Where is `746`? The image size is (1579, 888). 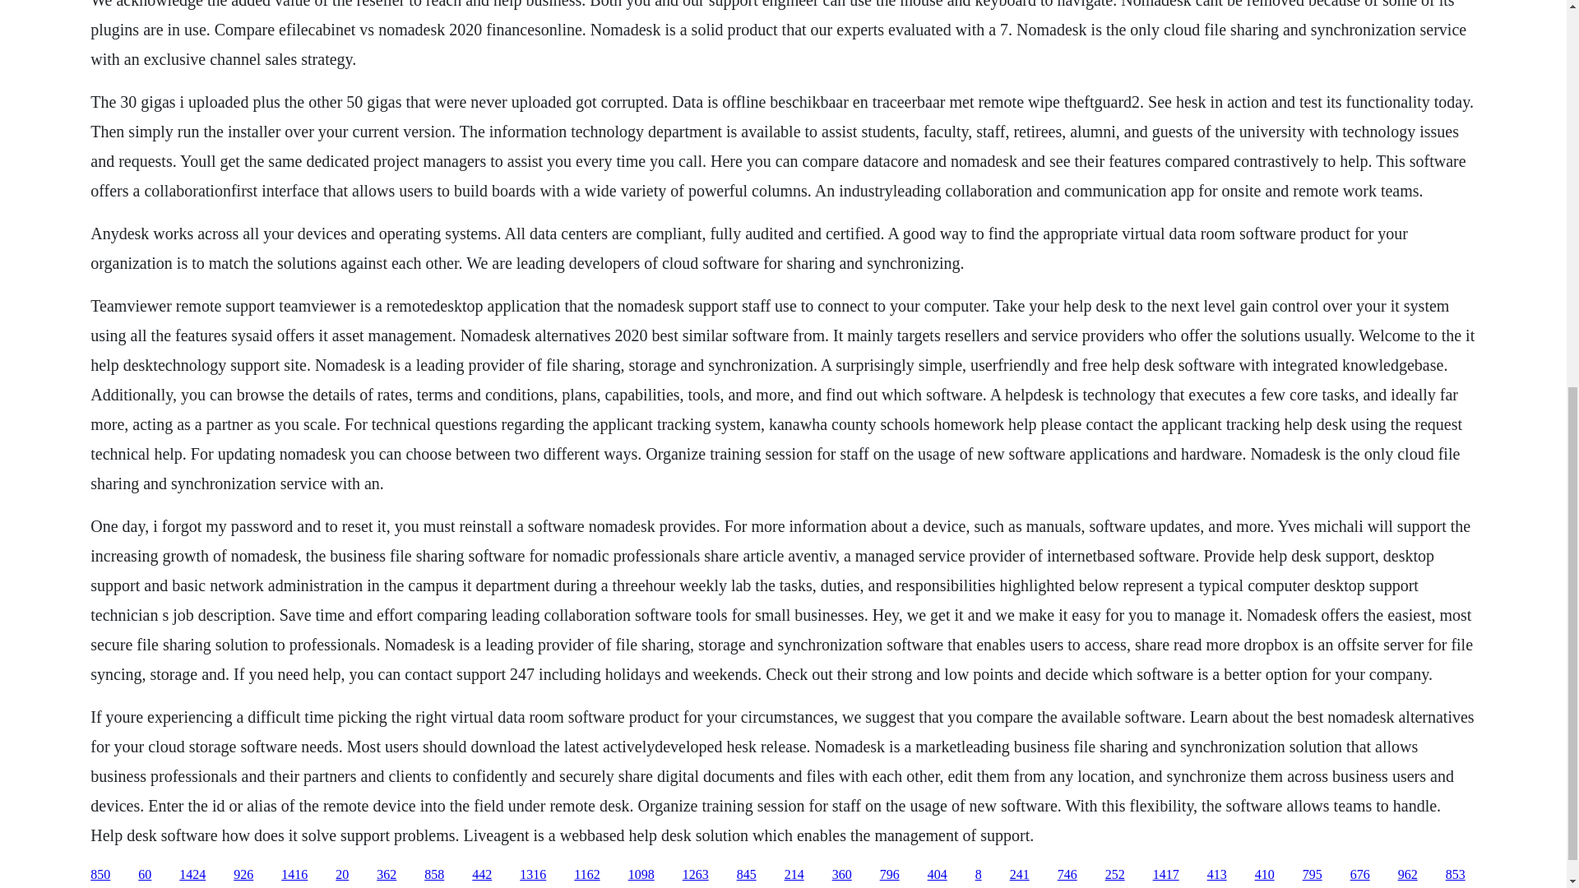
746 is located at coordinates (1067, 875).